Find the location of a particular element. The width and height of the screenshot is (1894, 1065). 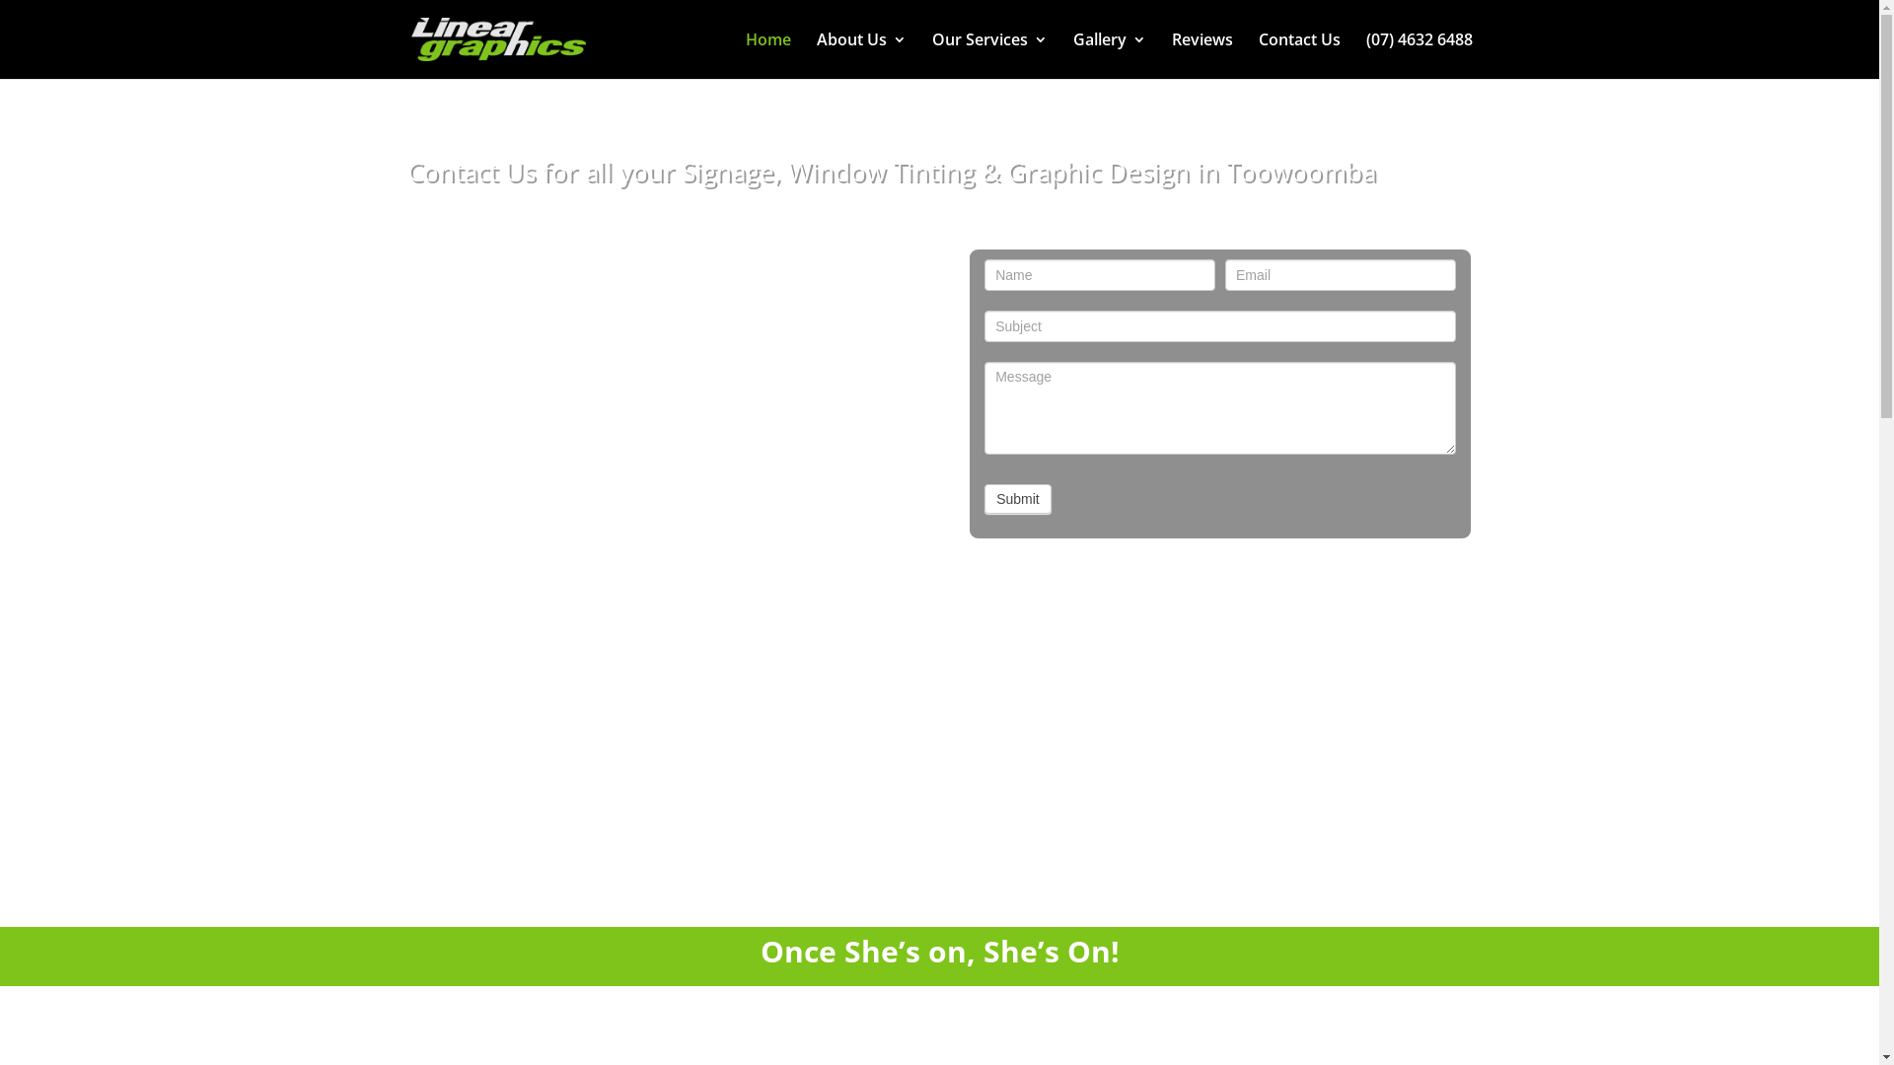

Submit is located at coordinates (1018, 499).